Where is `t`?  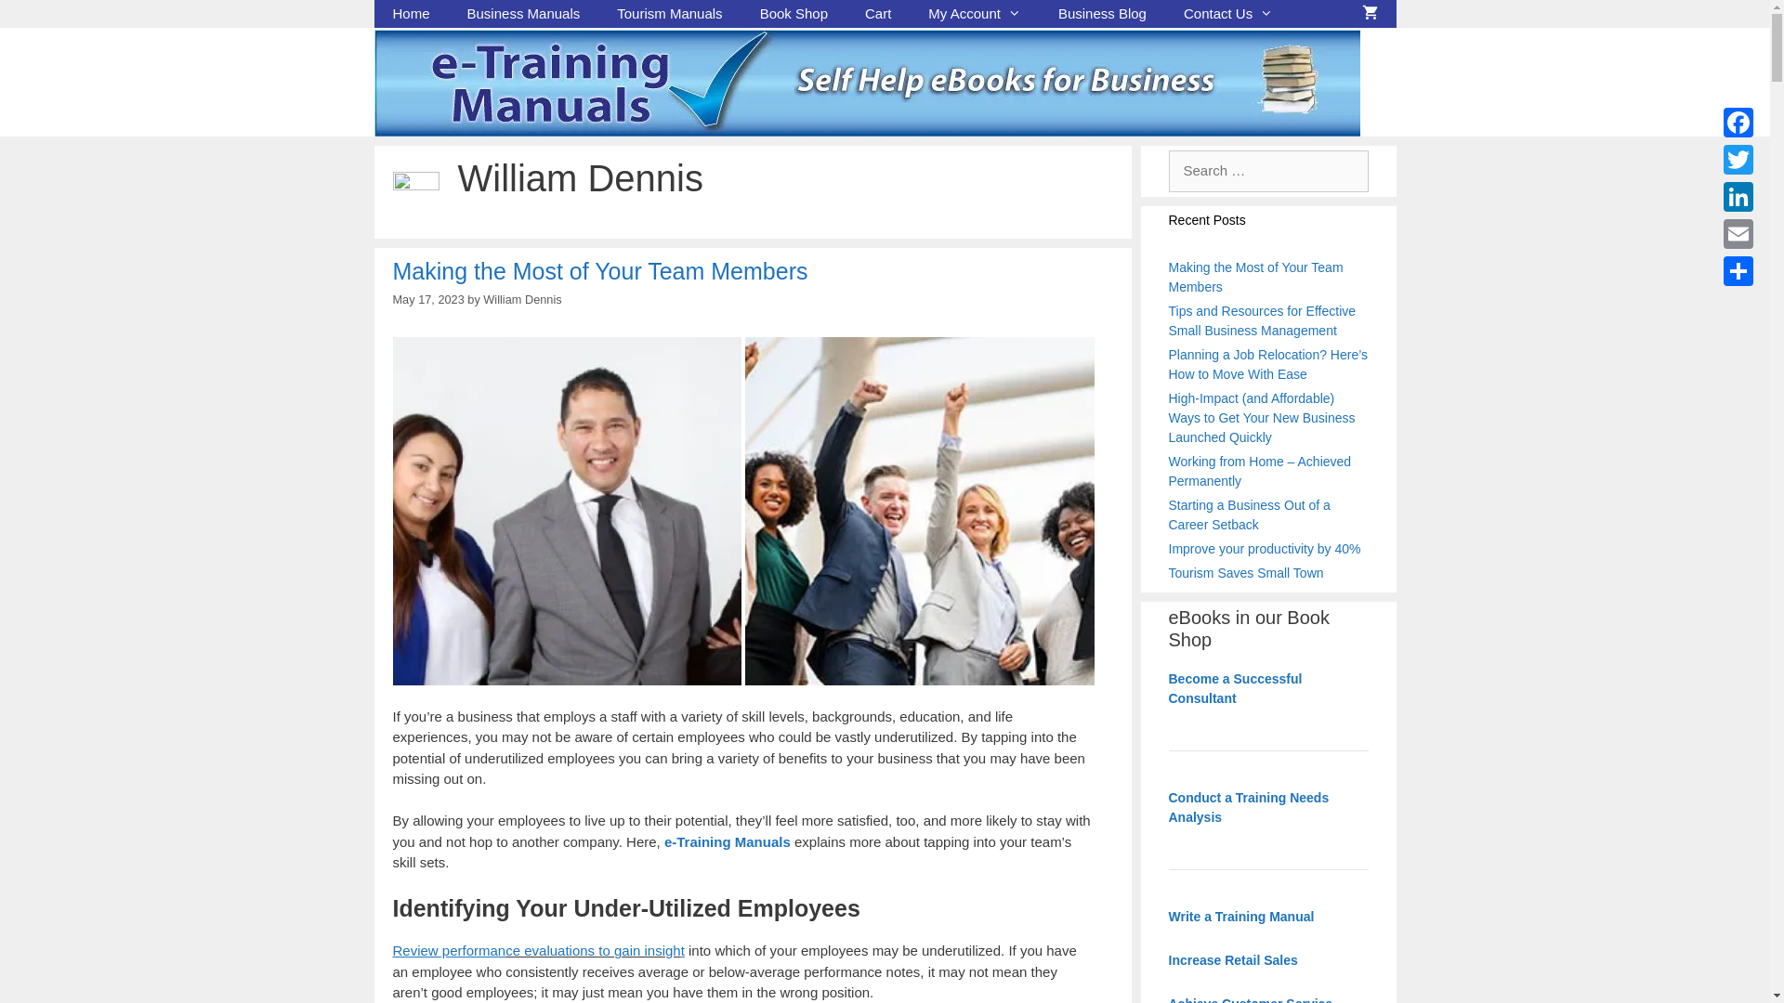 t is located at coordinates (683, 951).